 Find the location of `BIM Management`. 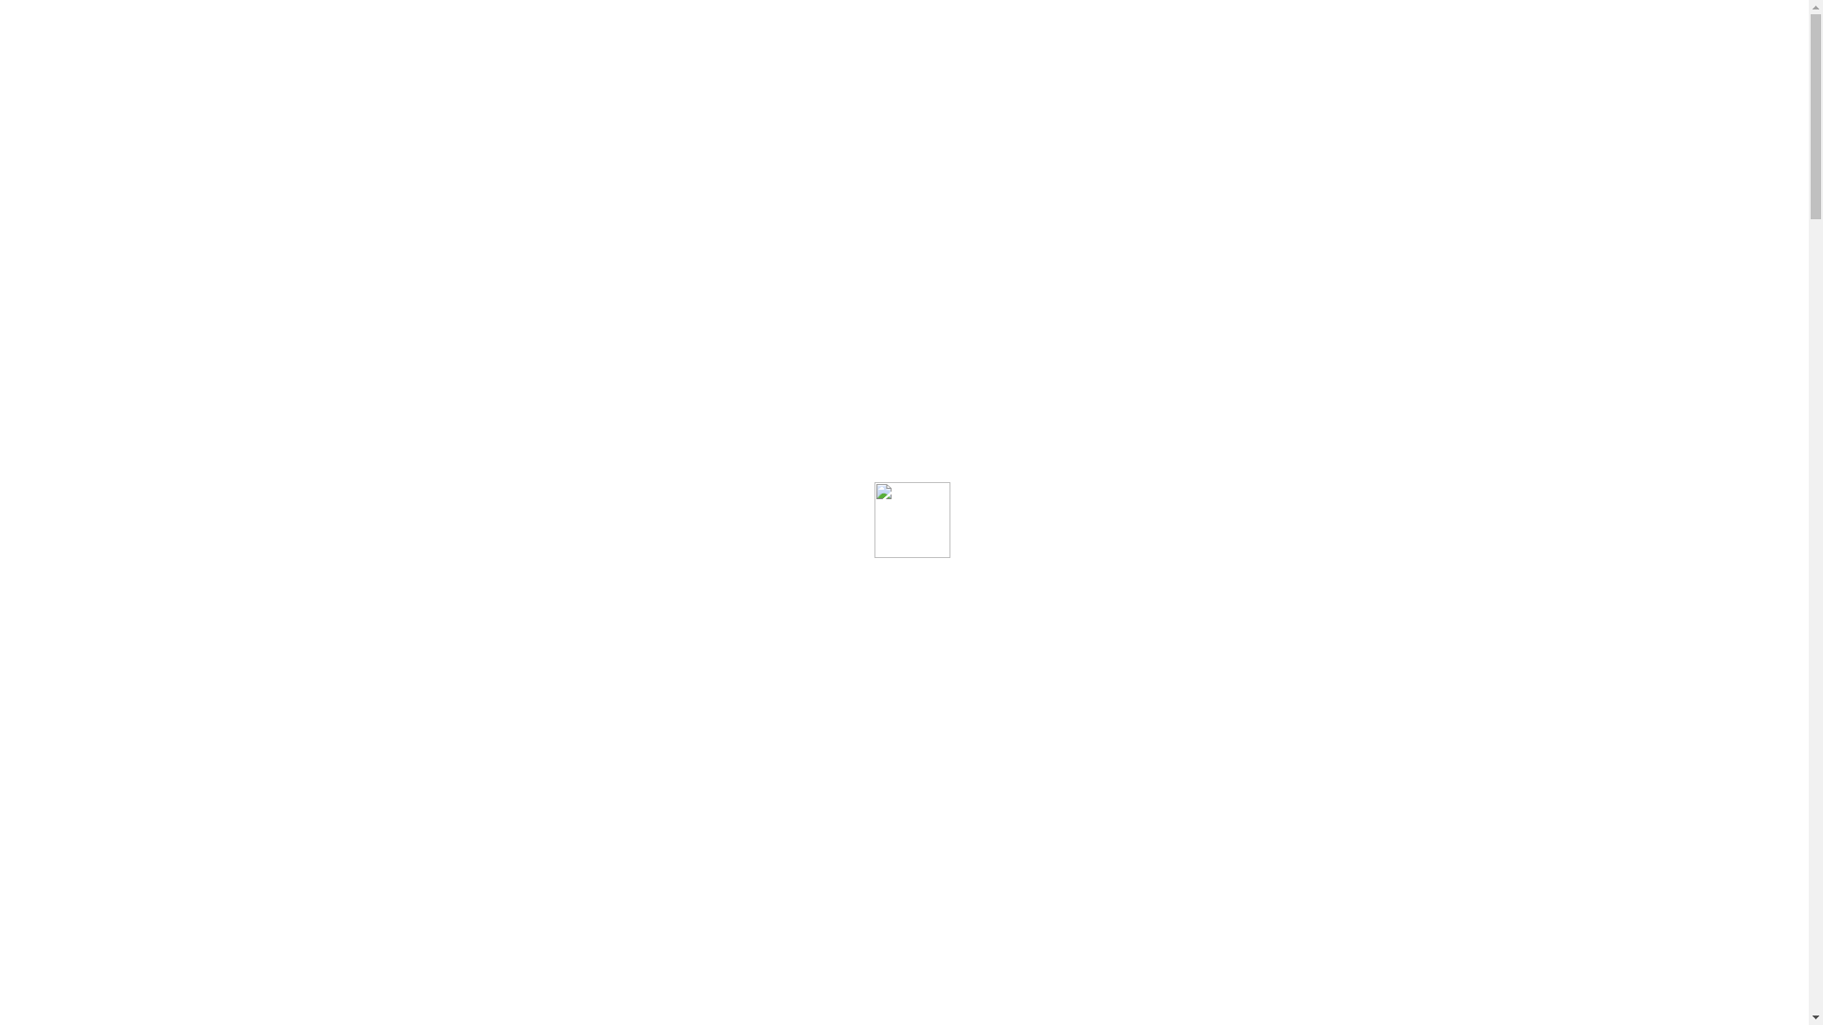

BIM Management is located at coordinates (108, 636).